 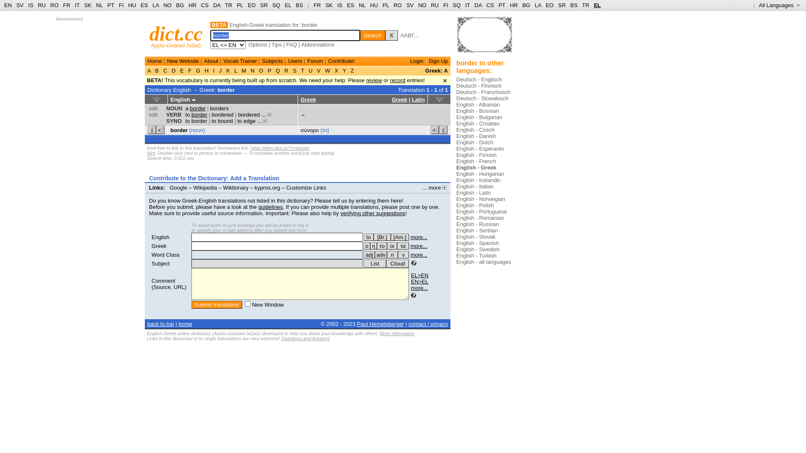 What do you see at coordinates (150, 70) in the screenshot?
I see `A` at bounding box center [150, 70].